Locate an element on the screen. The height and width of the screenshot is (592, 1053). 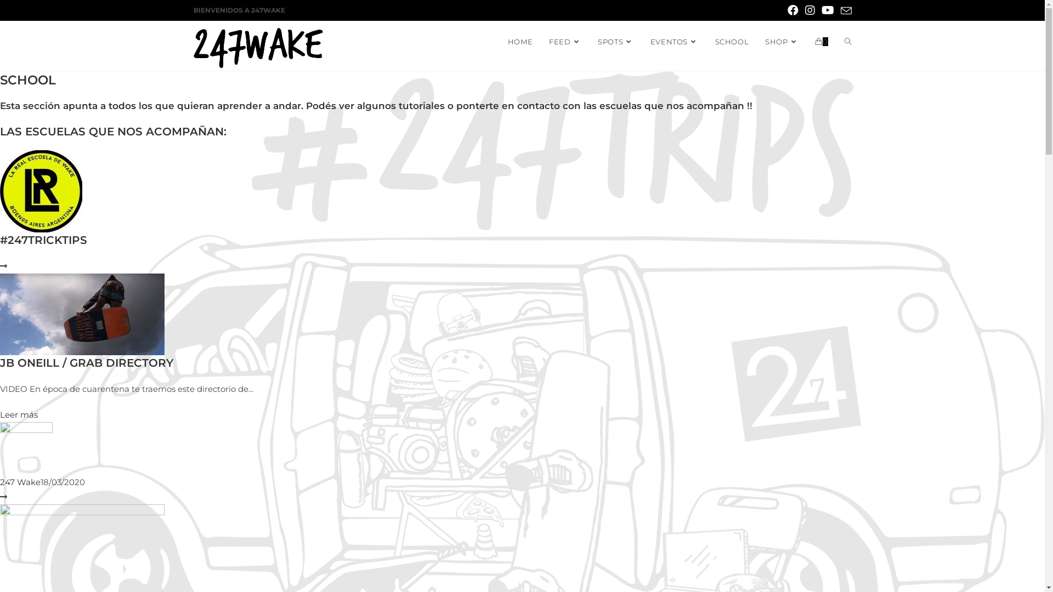
24sietewake@gmail.com is located at coordinates (329, 531).